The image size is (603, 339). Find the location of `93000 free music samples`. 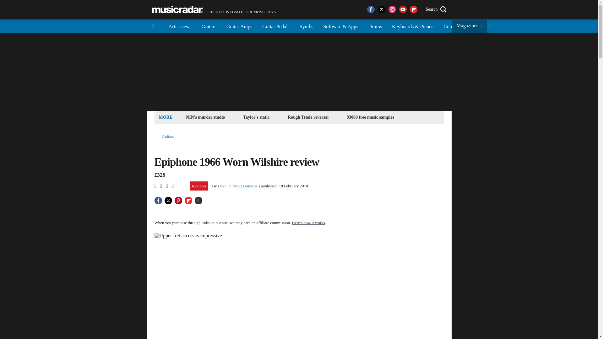

93000 free music samples is located at coordinates (375, 26).